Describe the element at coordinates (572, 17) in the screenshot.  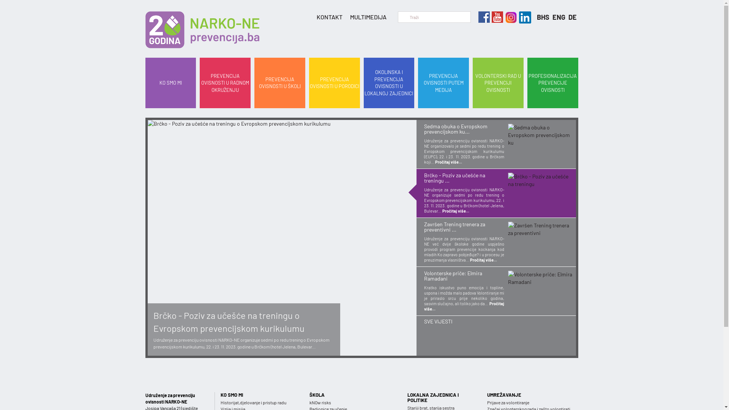
I see `DE` at that location.